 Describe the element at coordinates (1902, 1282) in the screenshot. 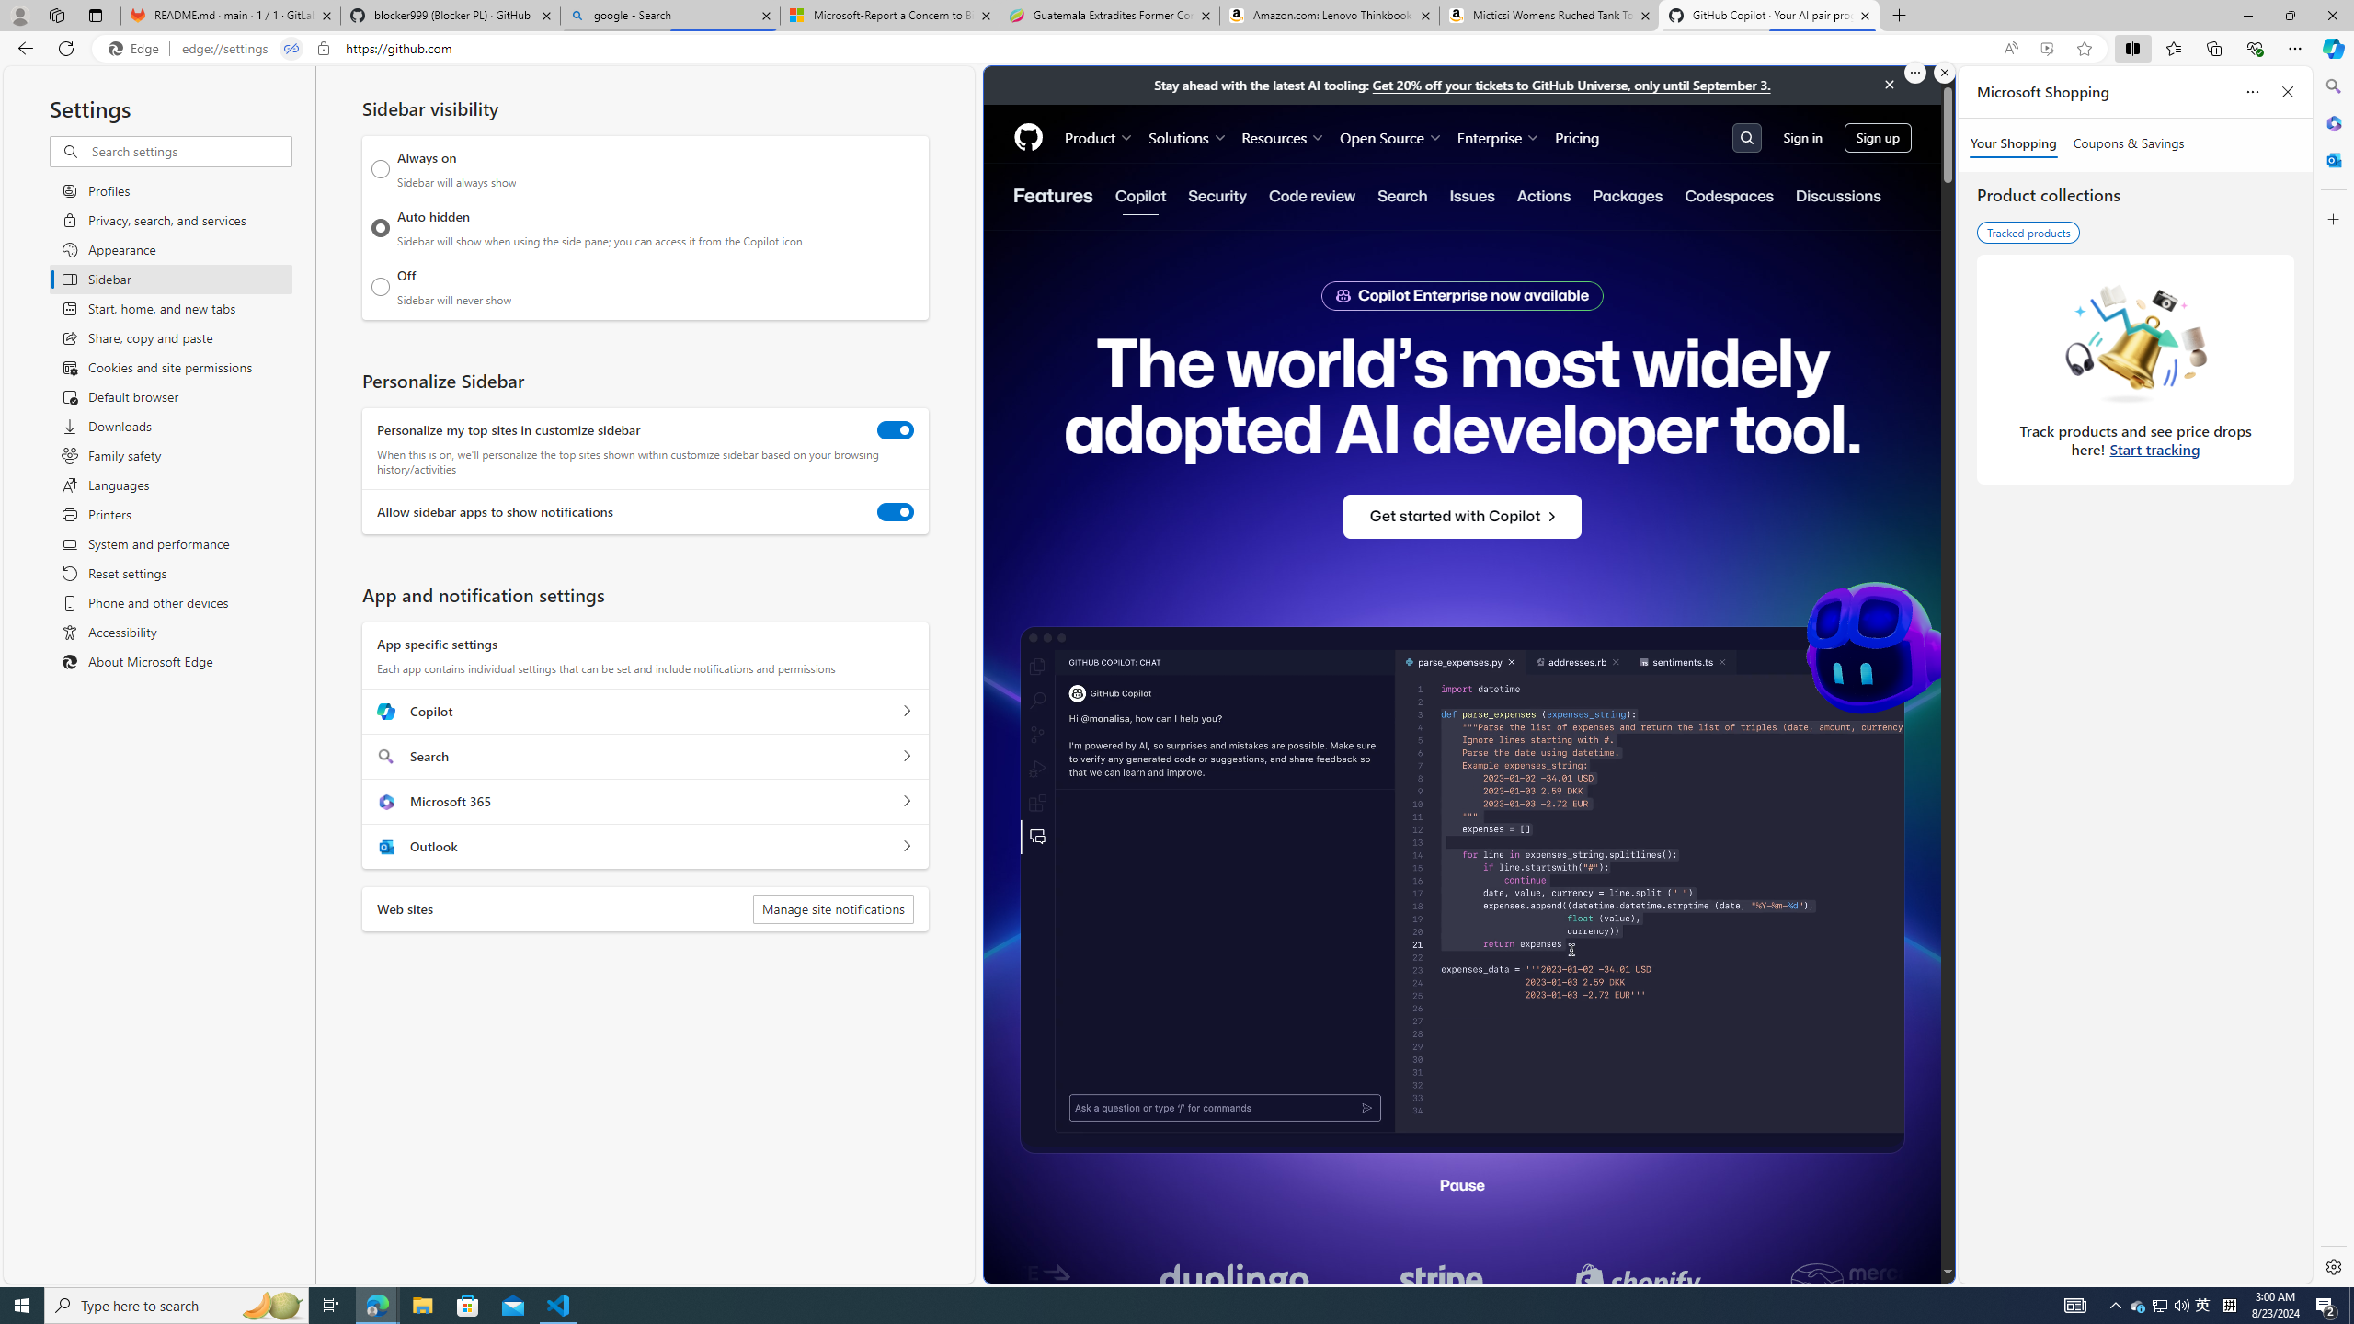

I see `Shopify's logo` at that location.